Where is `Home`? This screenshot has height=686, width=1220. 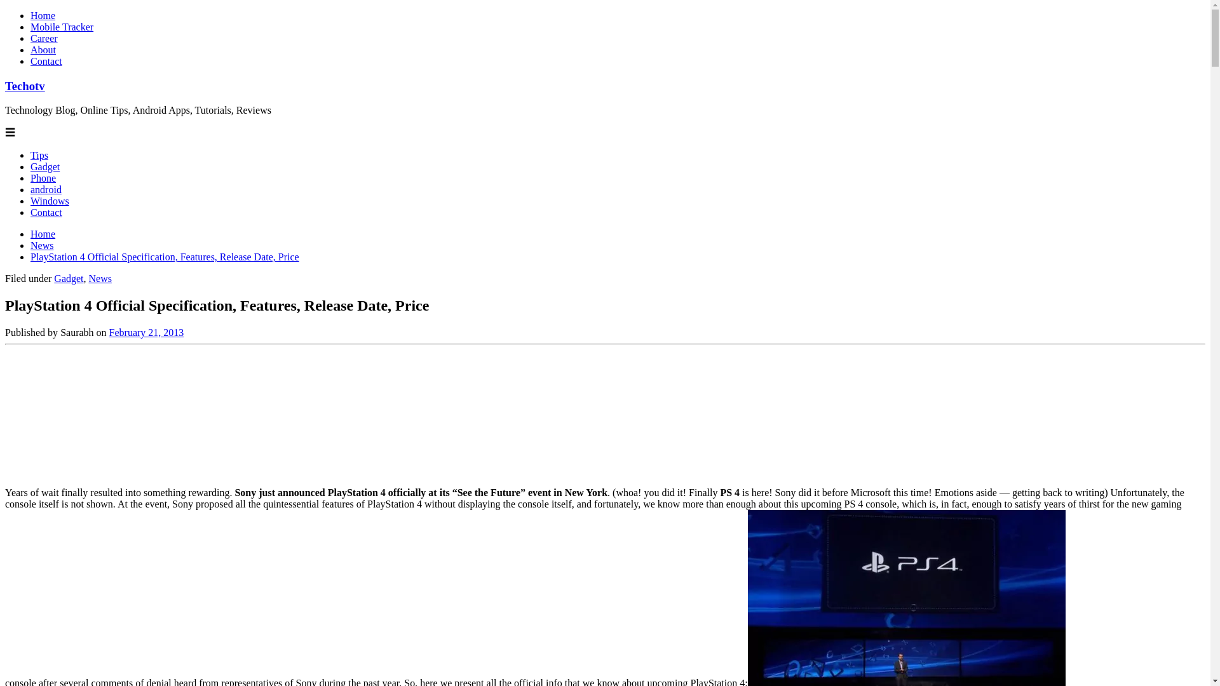 Home is located at coordinates (43, 15).